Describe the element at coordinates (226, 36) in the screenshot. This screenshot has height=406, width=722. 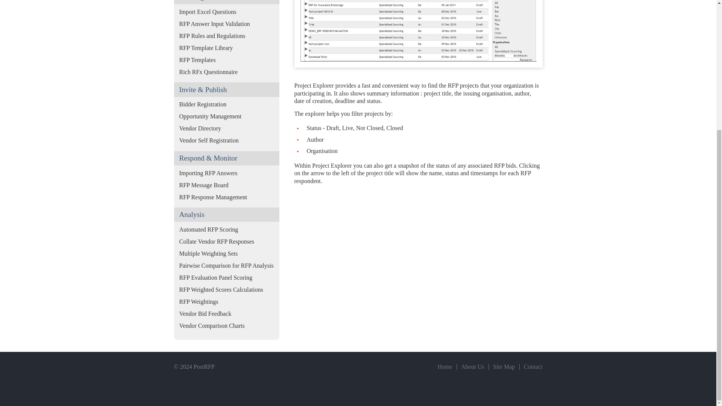
I see `RFP Rules and Regulations` at that location.